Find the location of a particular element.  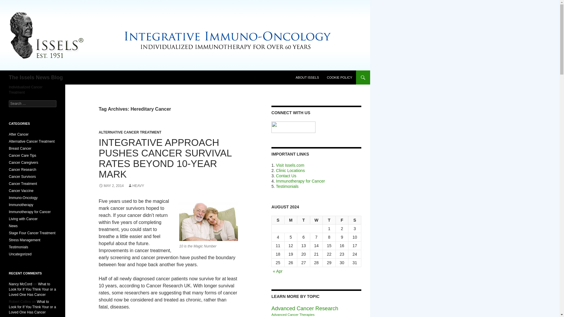

ALTERNATIVE CANCER TREATMENT is located at coordinates (130, 132).